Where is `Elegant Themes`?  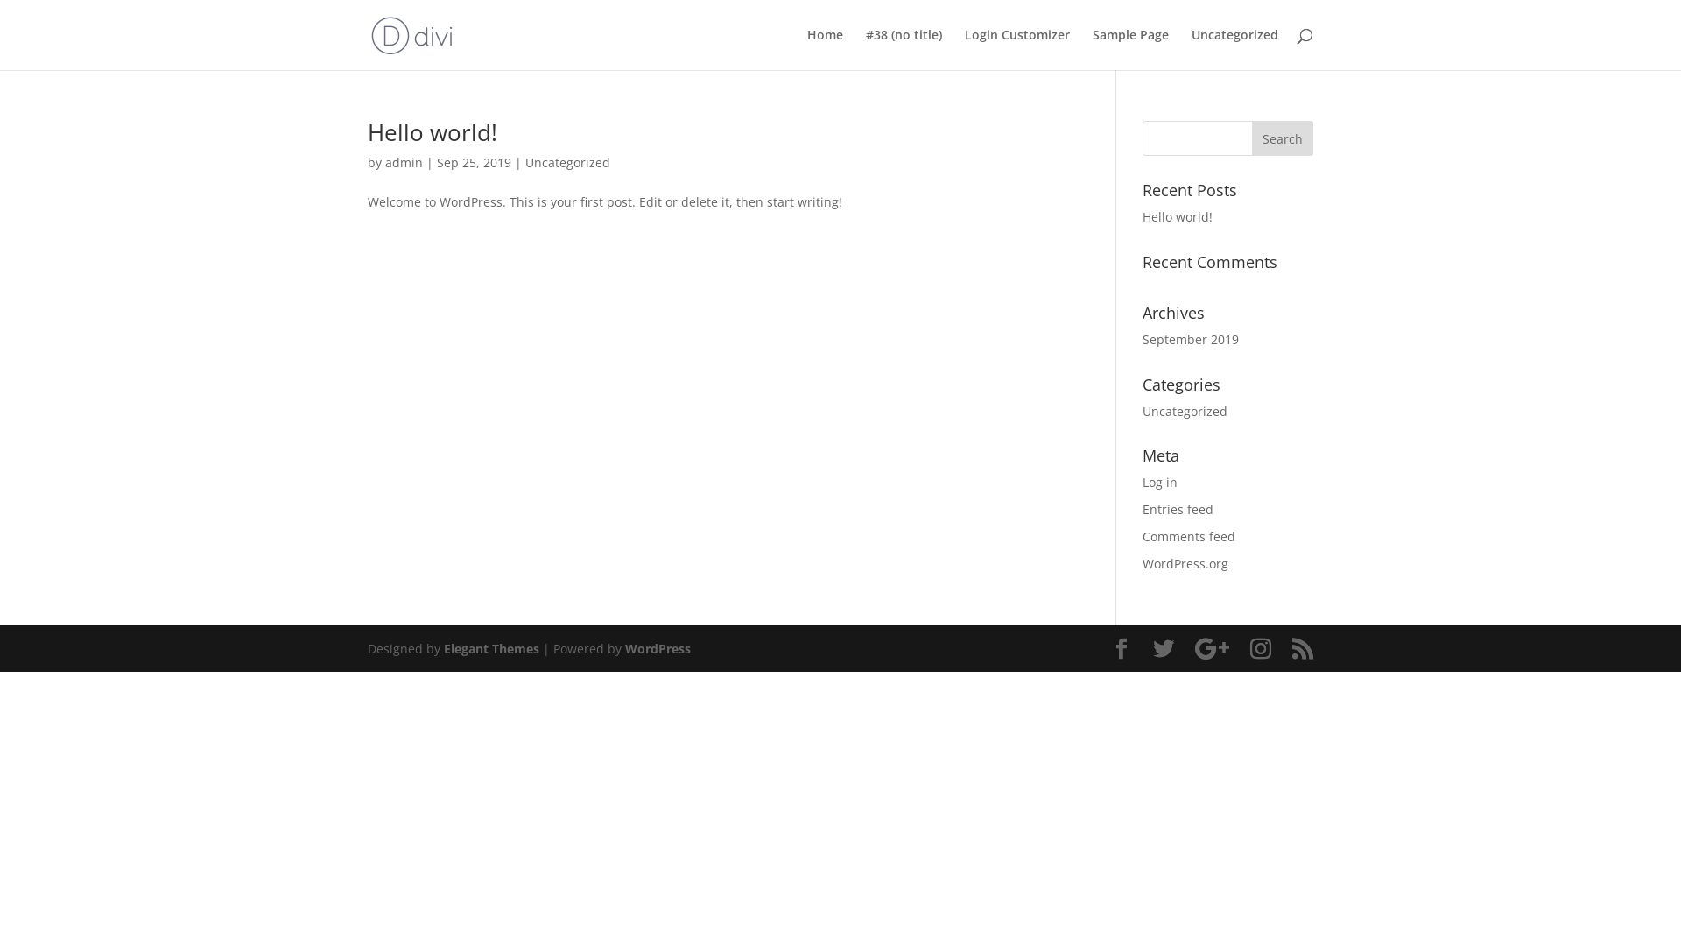
Elegant Themes is located at coordinates (491, 648).